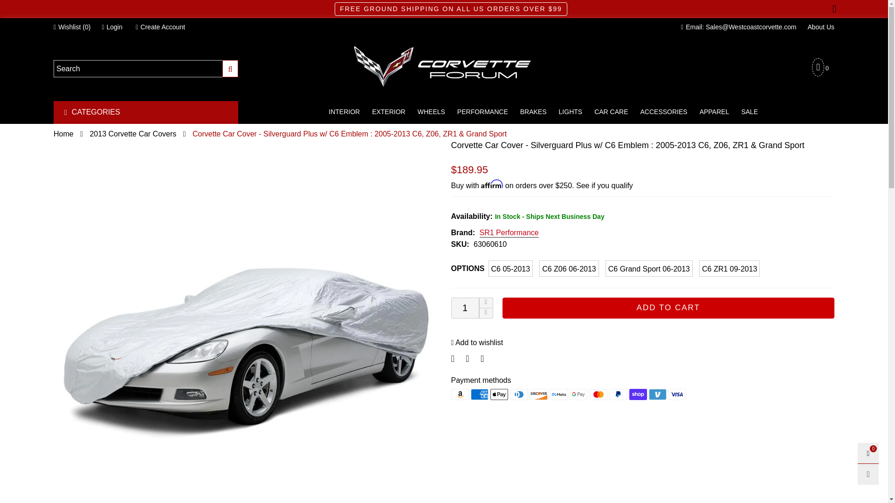  What do you see at coordinates (230, 68) in the screenshot?
I see `Submit` at bounding box center [230, 68].